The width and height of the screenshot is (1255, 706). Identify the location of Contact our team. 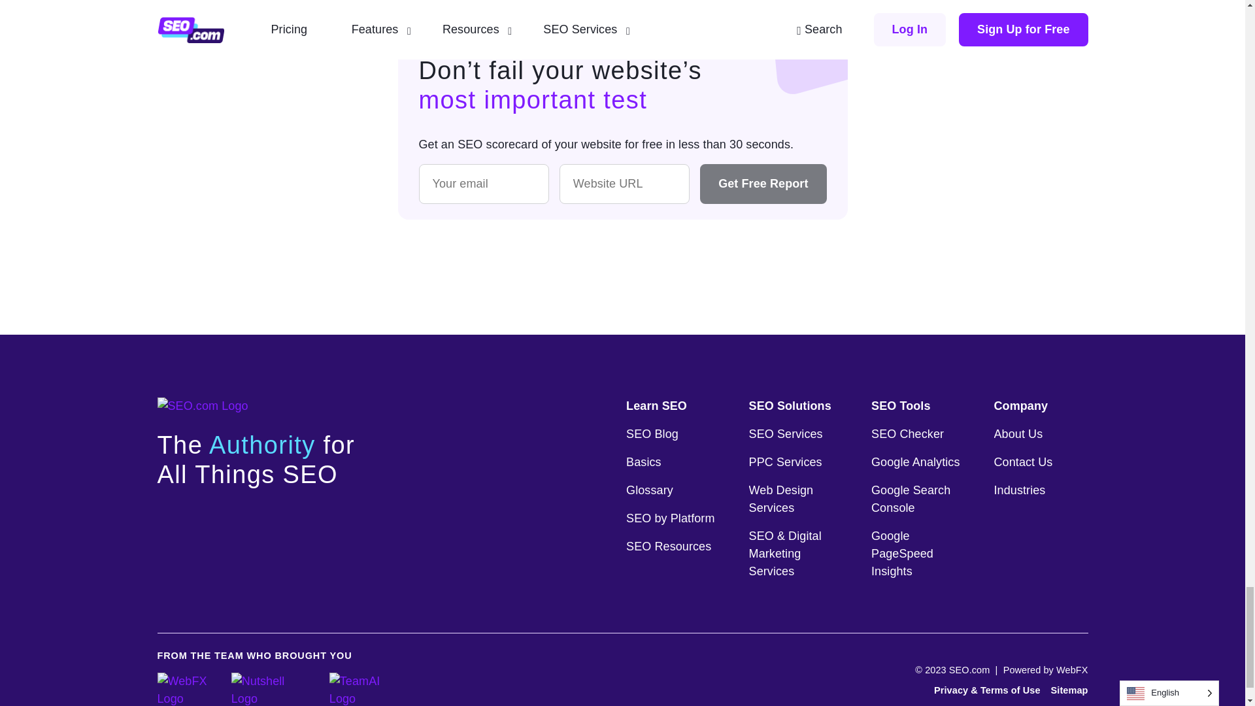
(1026, 463).